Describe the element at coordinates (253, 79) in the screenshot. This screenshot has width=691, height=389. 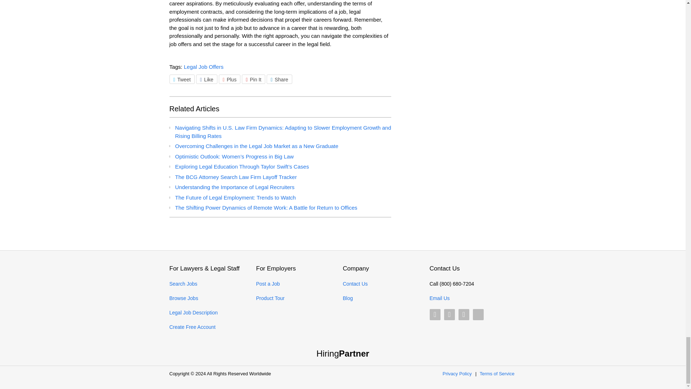
I see `Pin It` at that location.